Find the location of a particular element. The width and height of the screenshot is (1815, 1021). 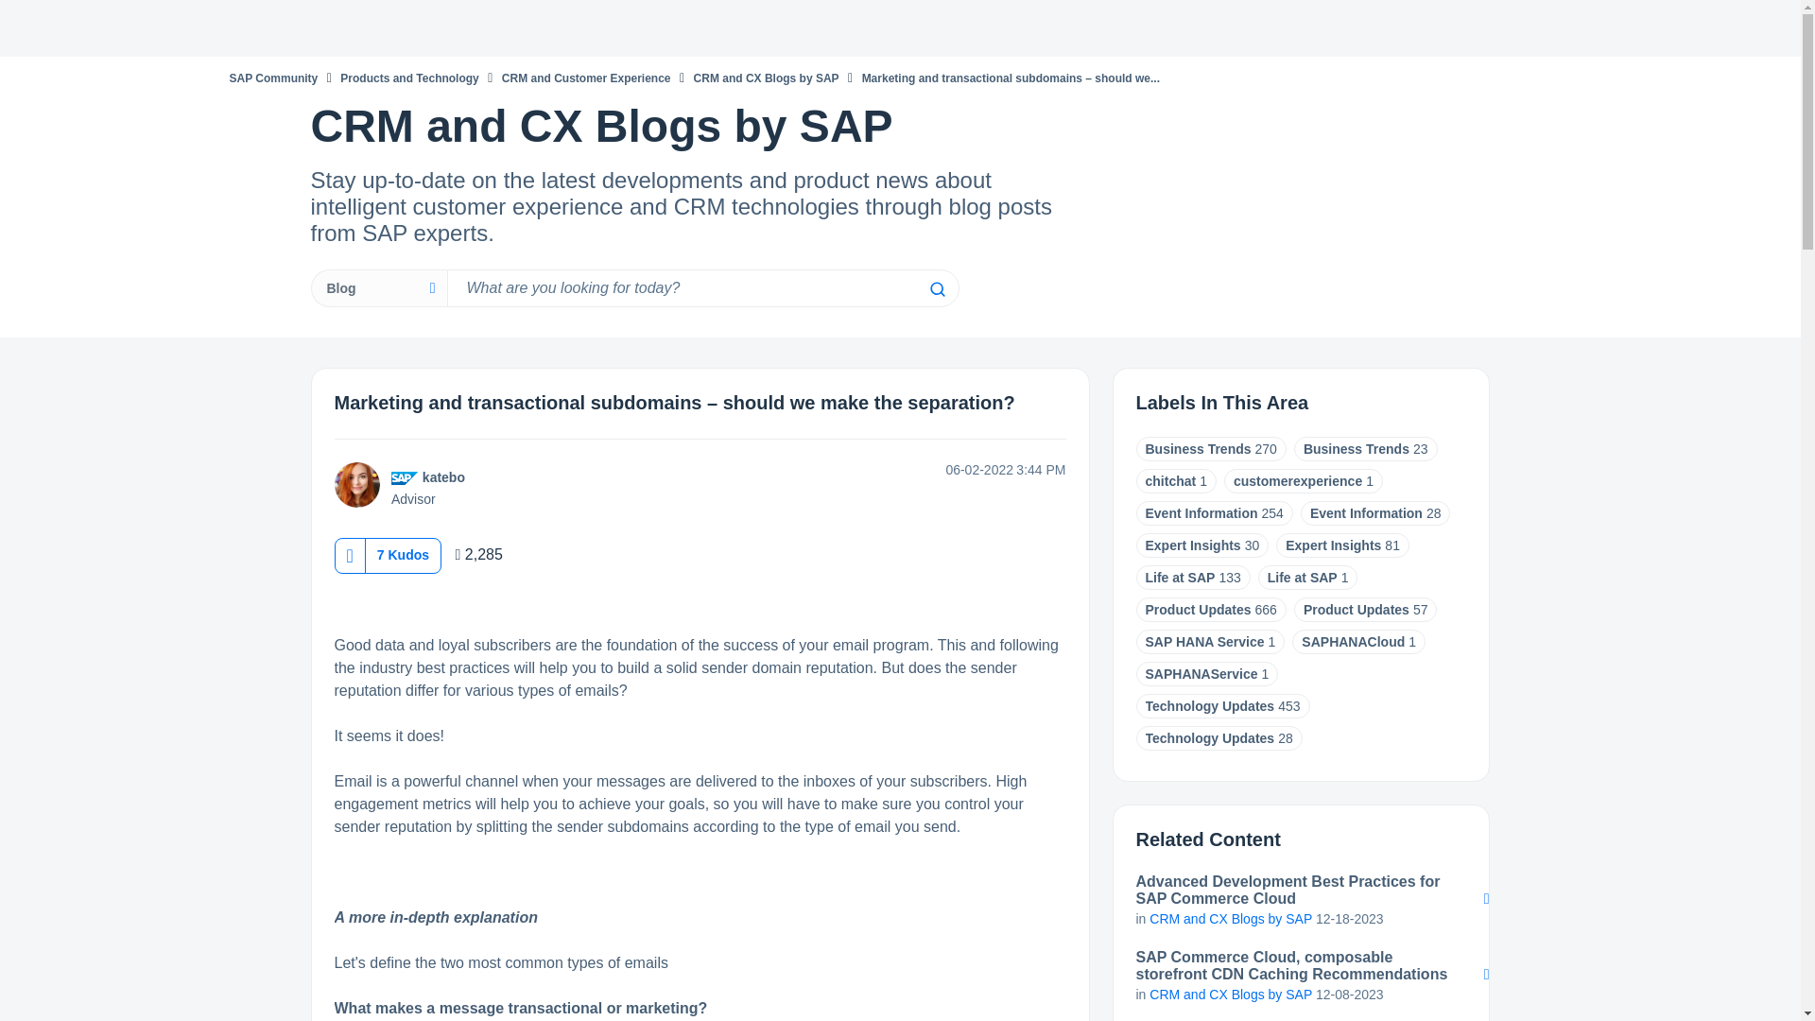

Business Trends is located at coordinates (1356, 448).